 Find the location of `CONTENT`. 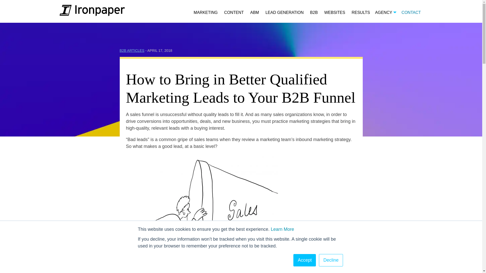

CONTENT is located at coordinates (234, 13).